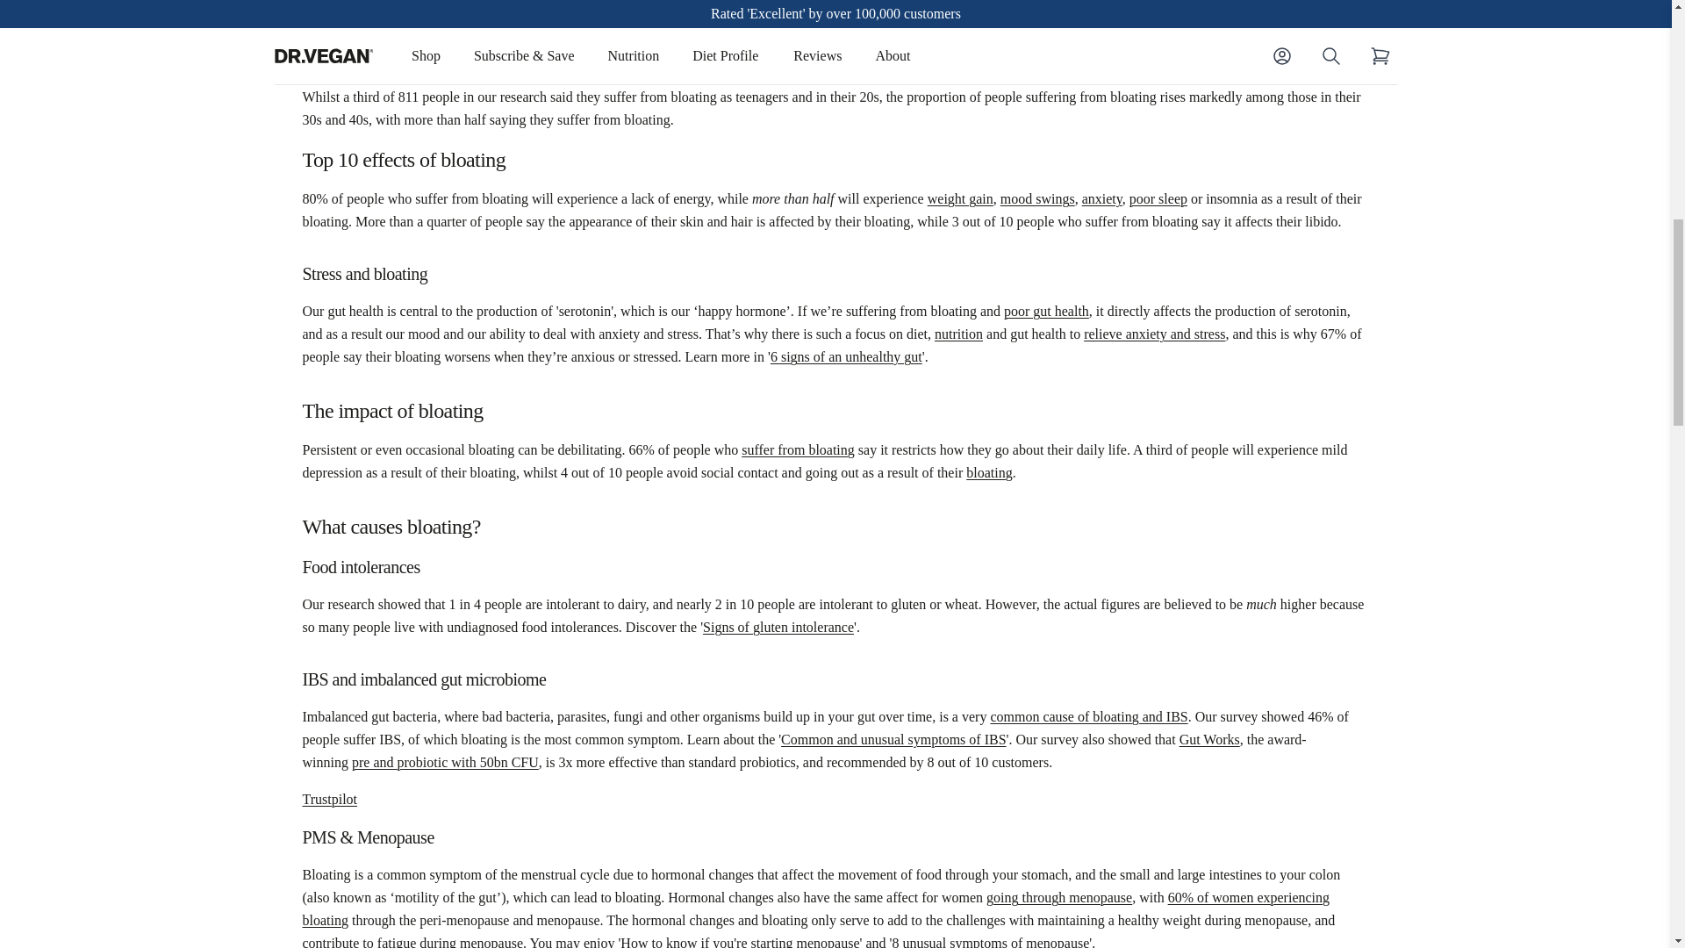 This screenshot has height=948, width=1685. Describe the element at coordinates (1037, 198) in the screenshot. I see `menopause mood swings` at that location.